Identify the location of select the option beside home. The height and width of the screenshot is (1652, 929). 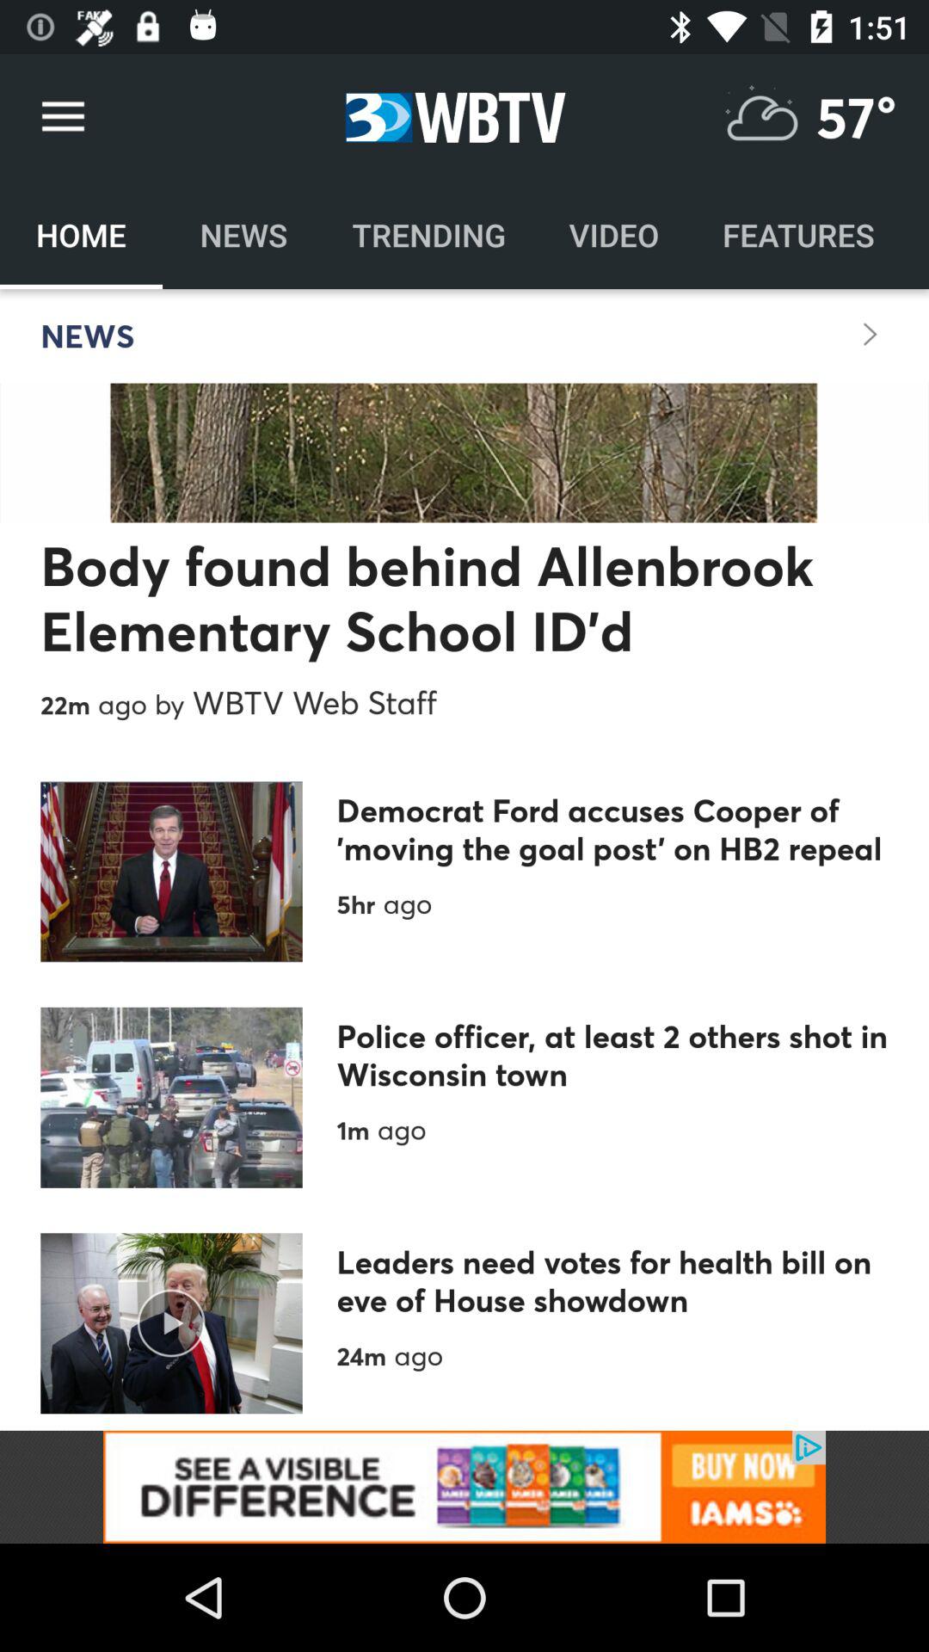
(244, 234).